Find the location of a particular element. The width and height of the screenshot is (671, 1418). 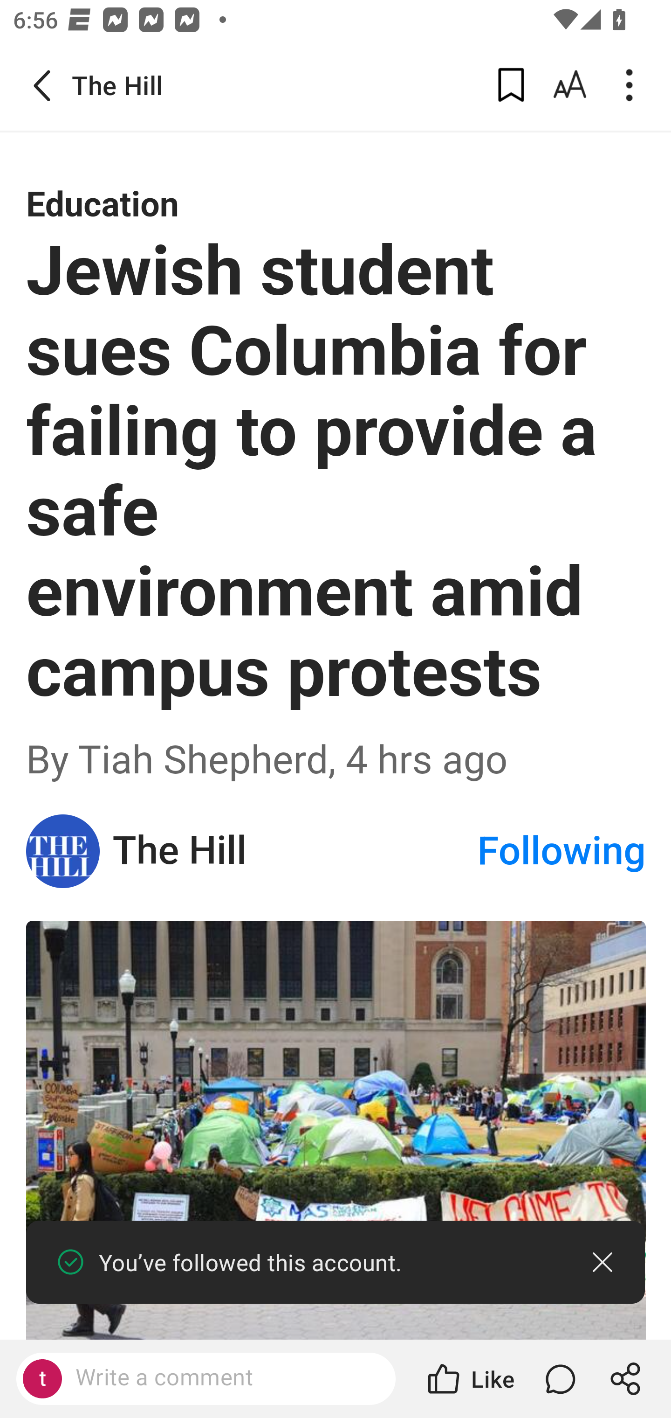

Write a comment is located at coordinates (222, 1378).